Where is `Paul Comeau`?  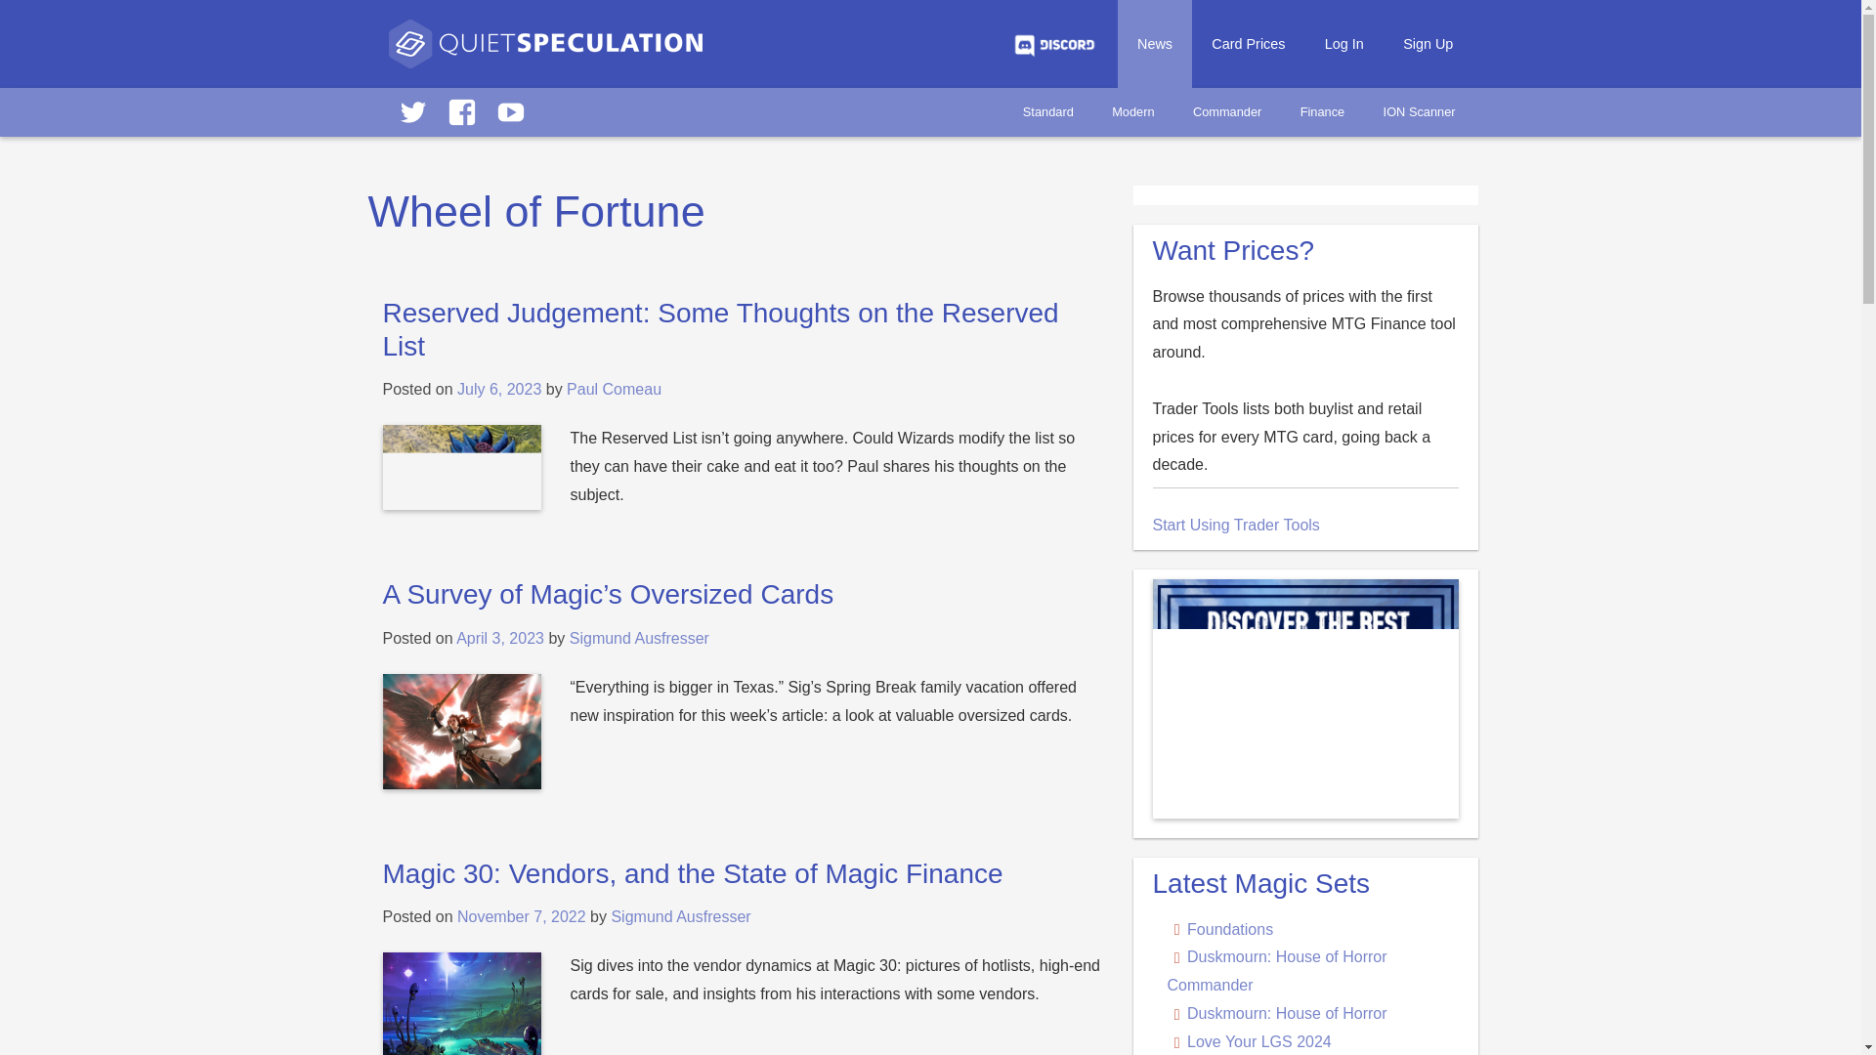 Paul Comeau is located at coordinates (614, 389).